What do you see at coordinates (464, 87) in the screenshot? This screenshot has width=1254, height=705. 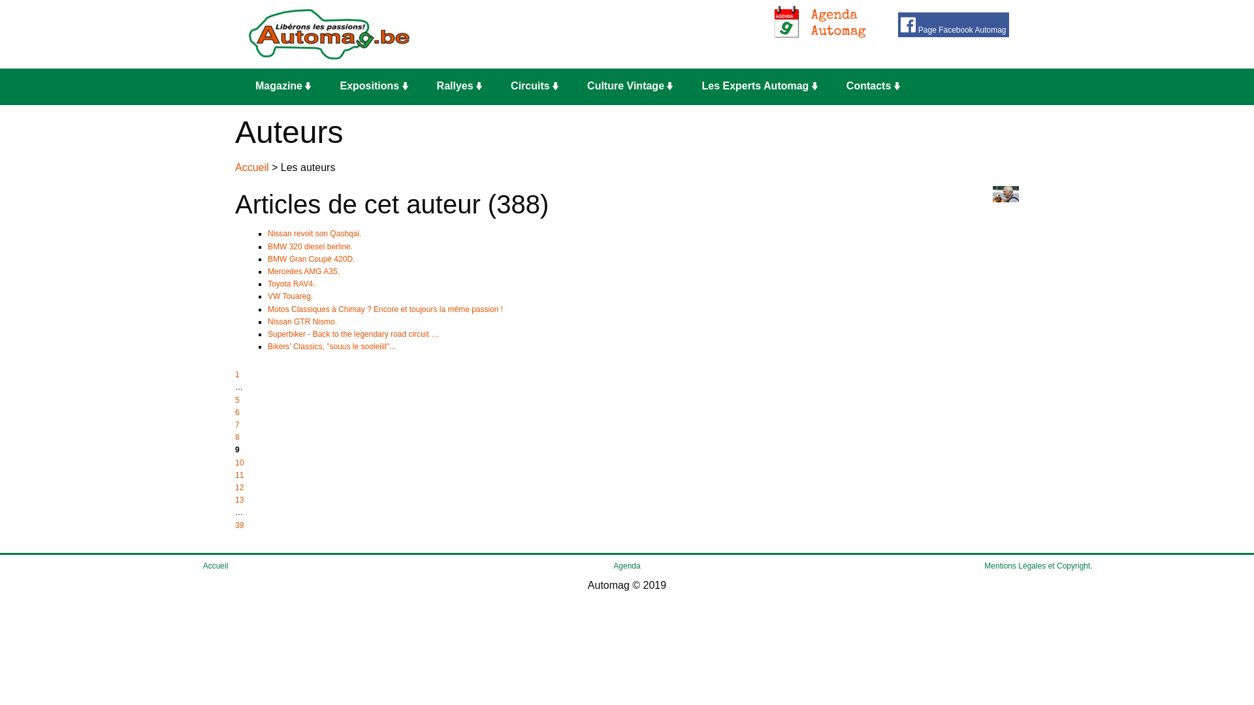 I see `Rallyes` at bounding box center [464, 87].